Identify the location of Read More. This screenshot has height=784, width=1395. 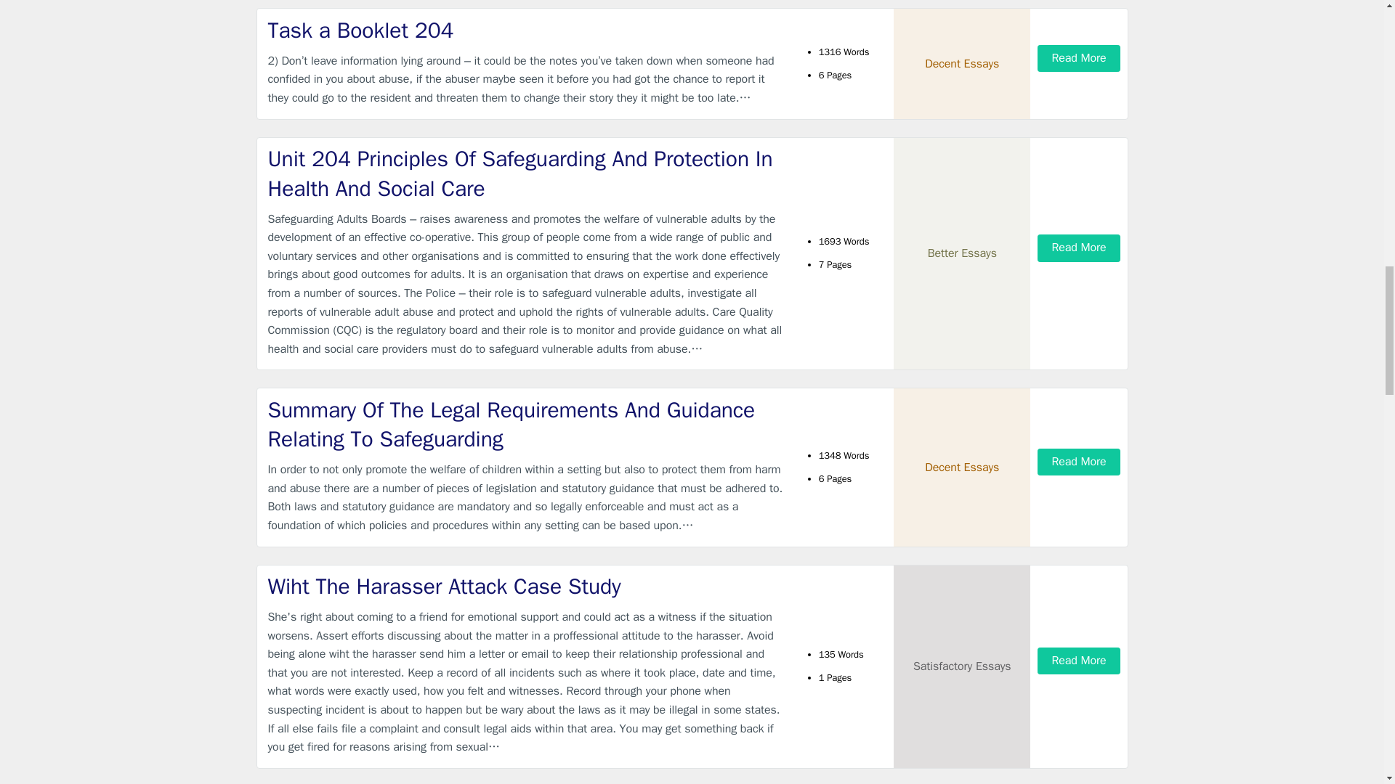
(1078, 58).